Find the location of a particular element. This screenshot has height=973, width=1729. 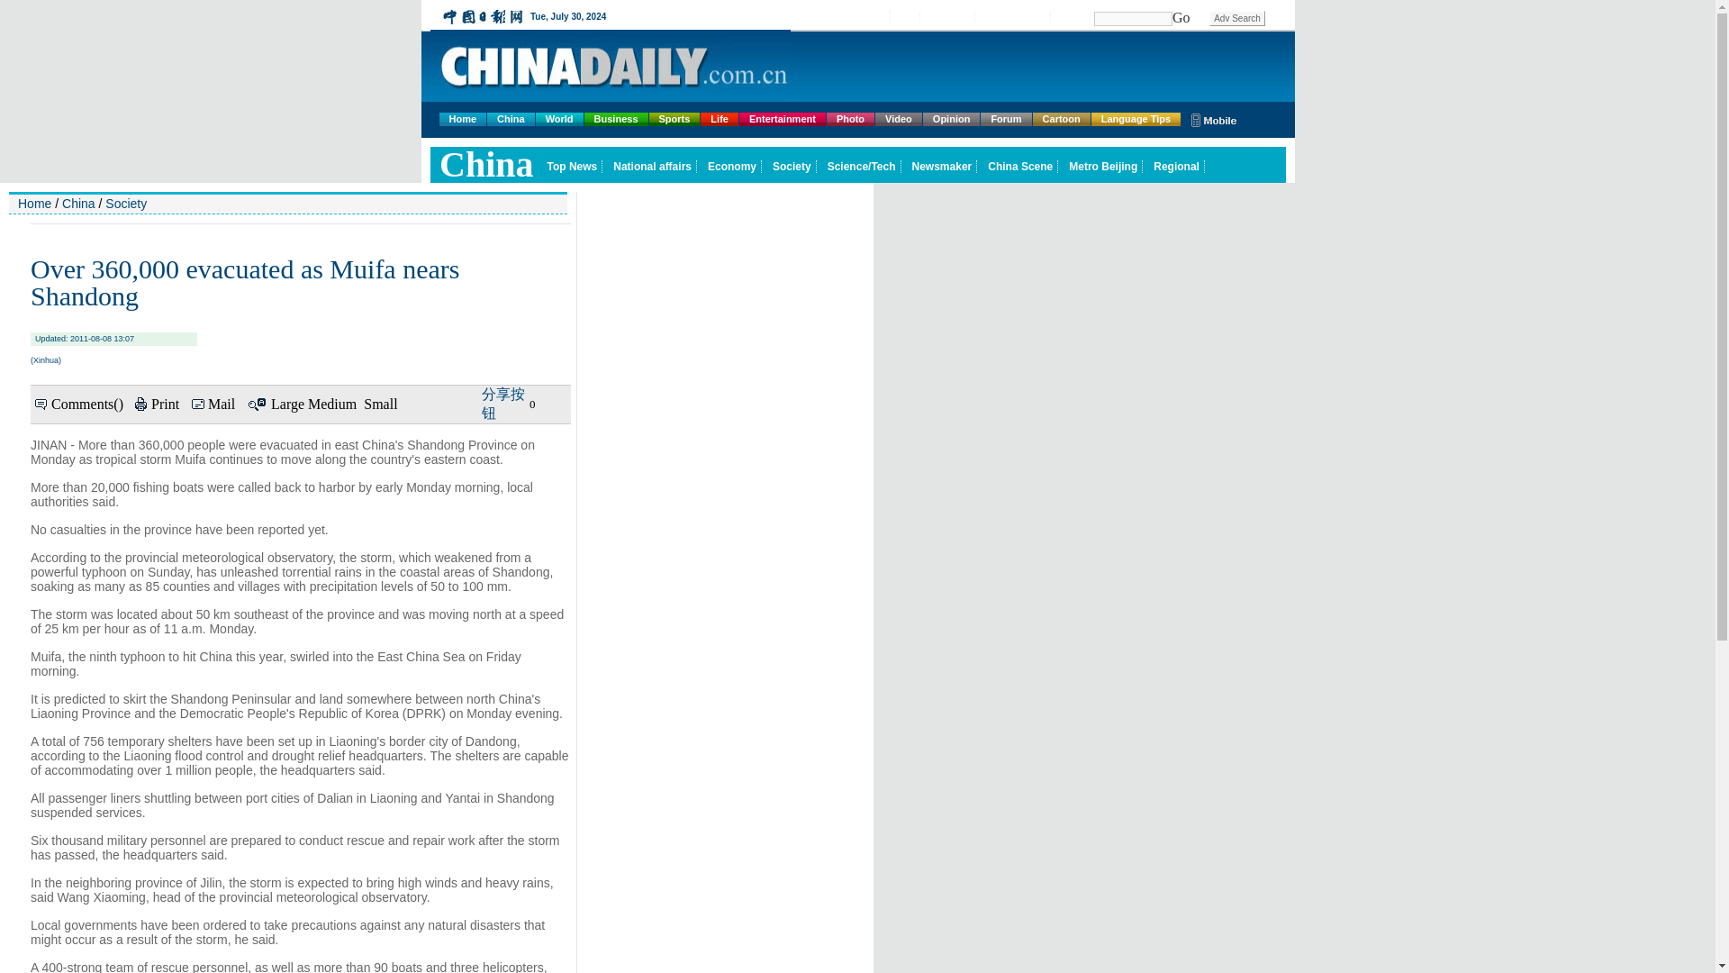

Business is located at coordinates (616, 119).